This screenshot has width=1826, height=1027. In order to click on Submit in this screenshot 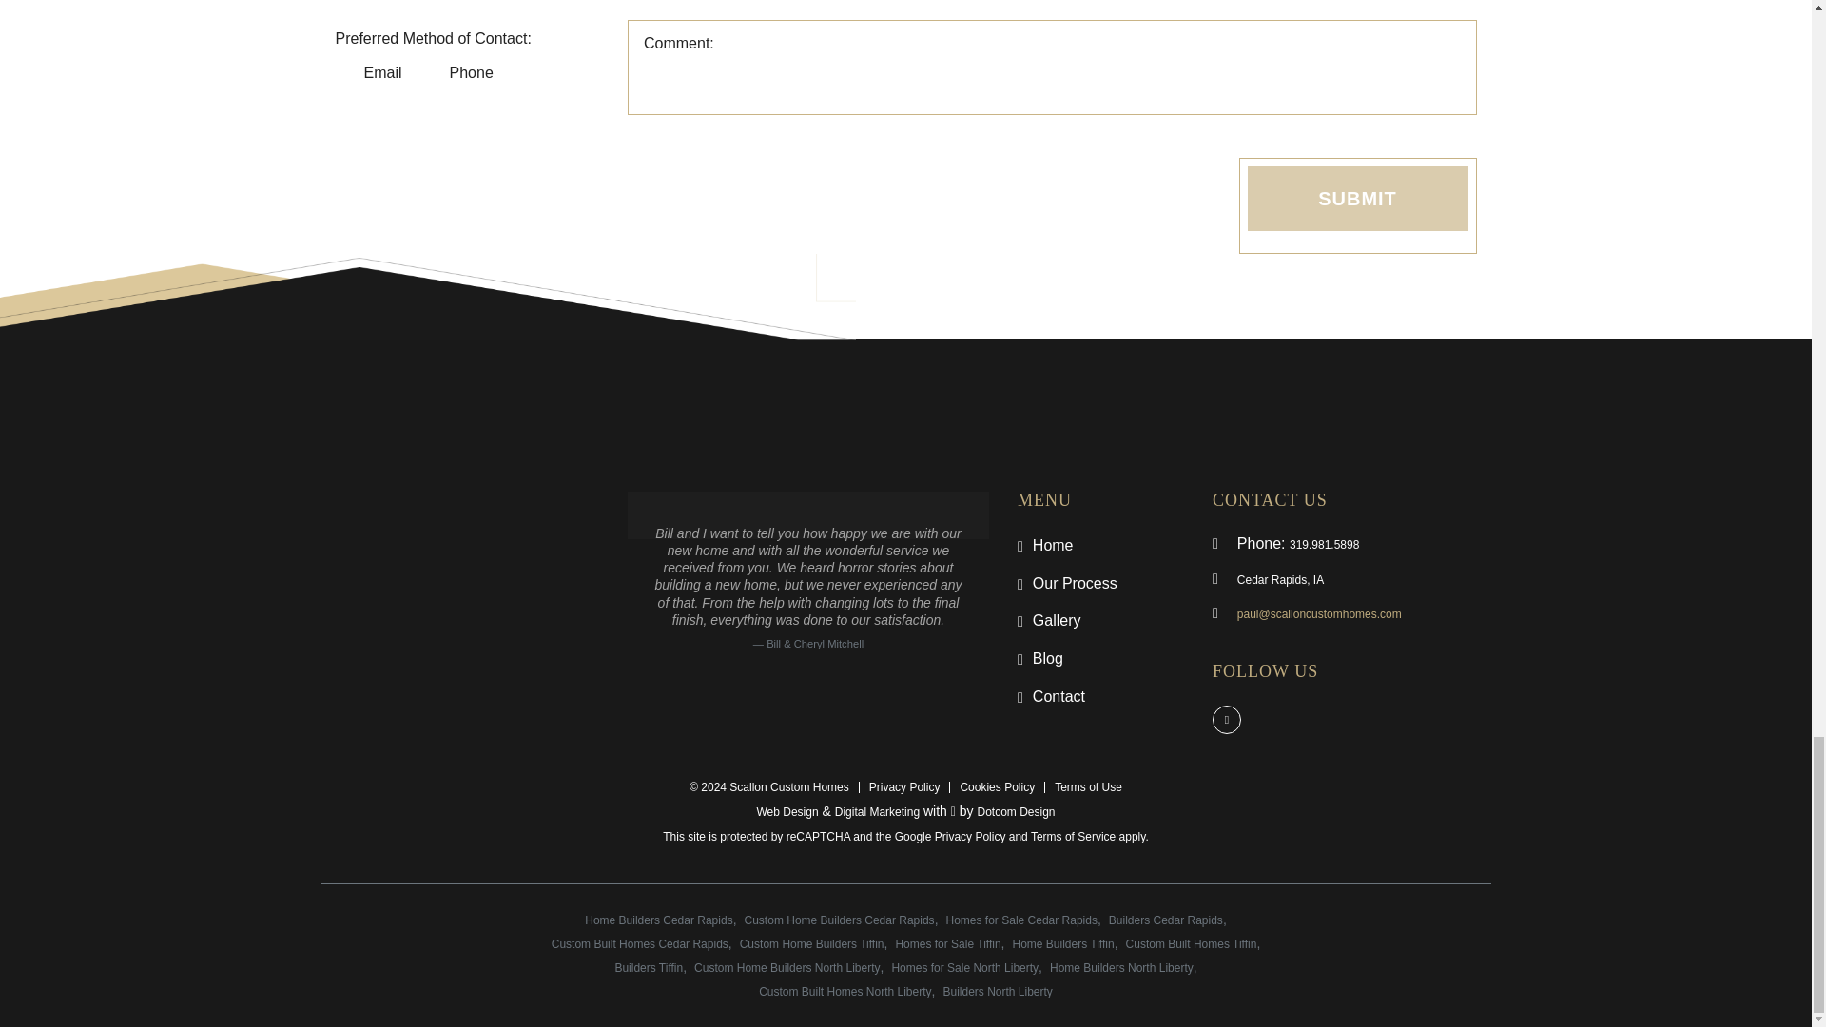, I will do `click(1357, 198)`.